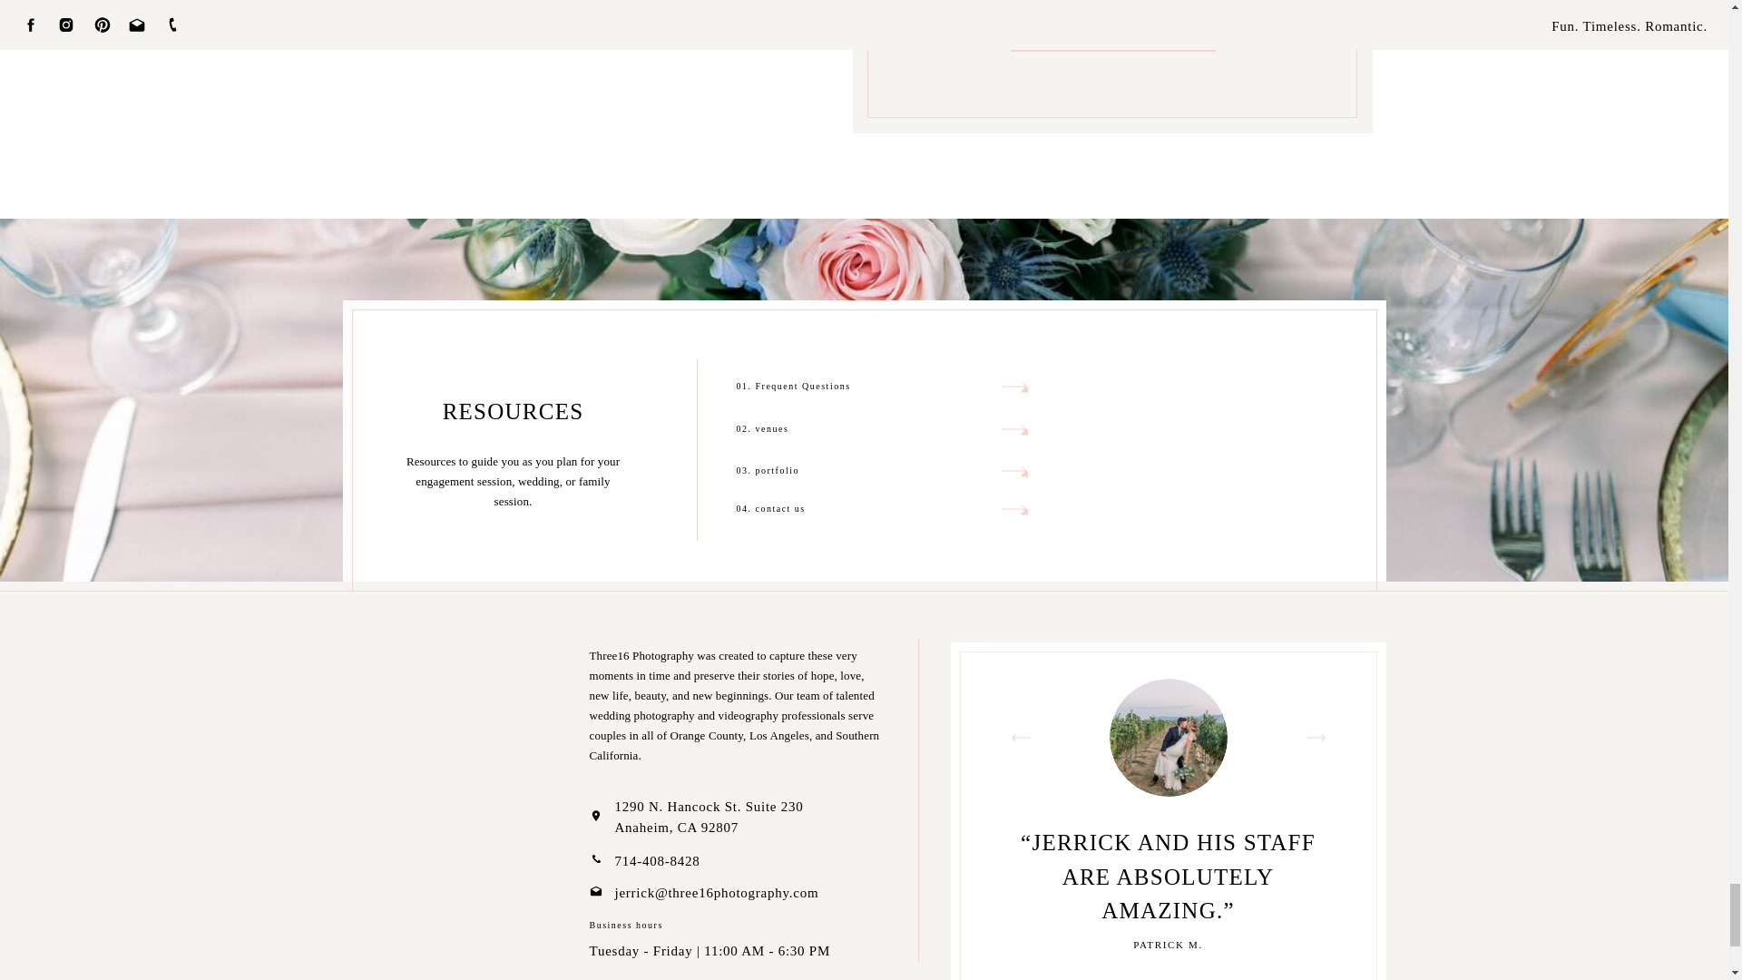 The height and width of the screenshot is (980, 1742). What do you see at coordinates (1013, 470) in the screenshot?
I see `Created by potrace 1.15, written by Peter Selinger 2001-2017` at bounding box center [1013, 470].